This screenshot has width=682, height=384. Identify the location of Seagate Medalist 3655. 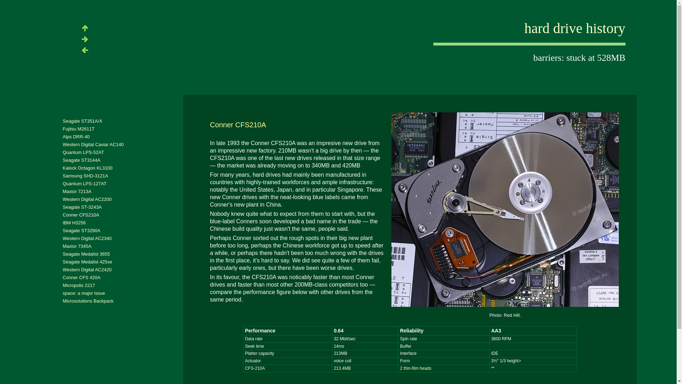
(86, 254).